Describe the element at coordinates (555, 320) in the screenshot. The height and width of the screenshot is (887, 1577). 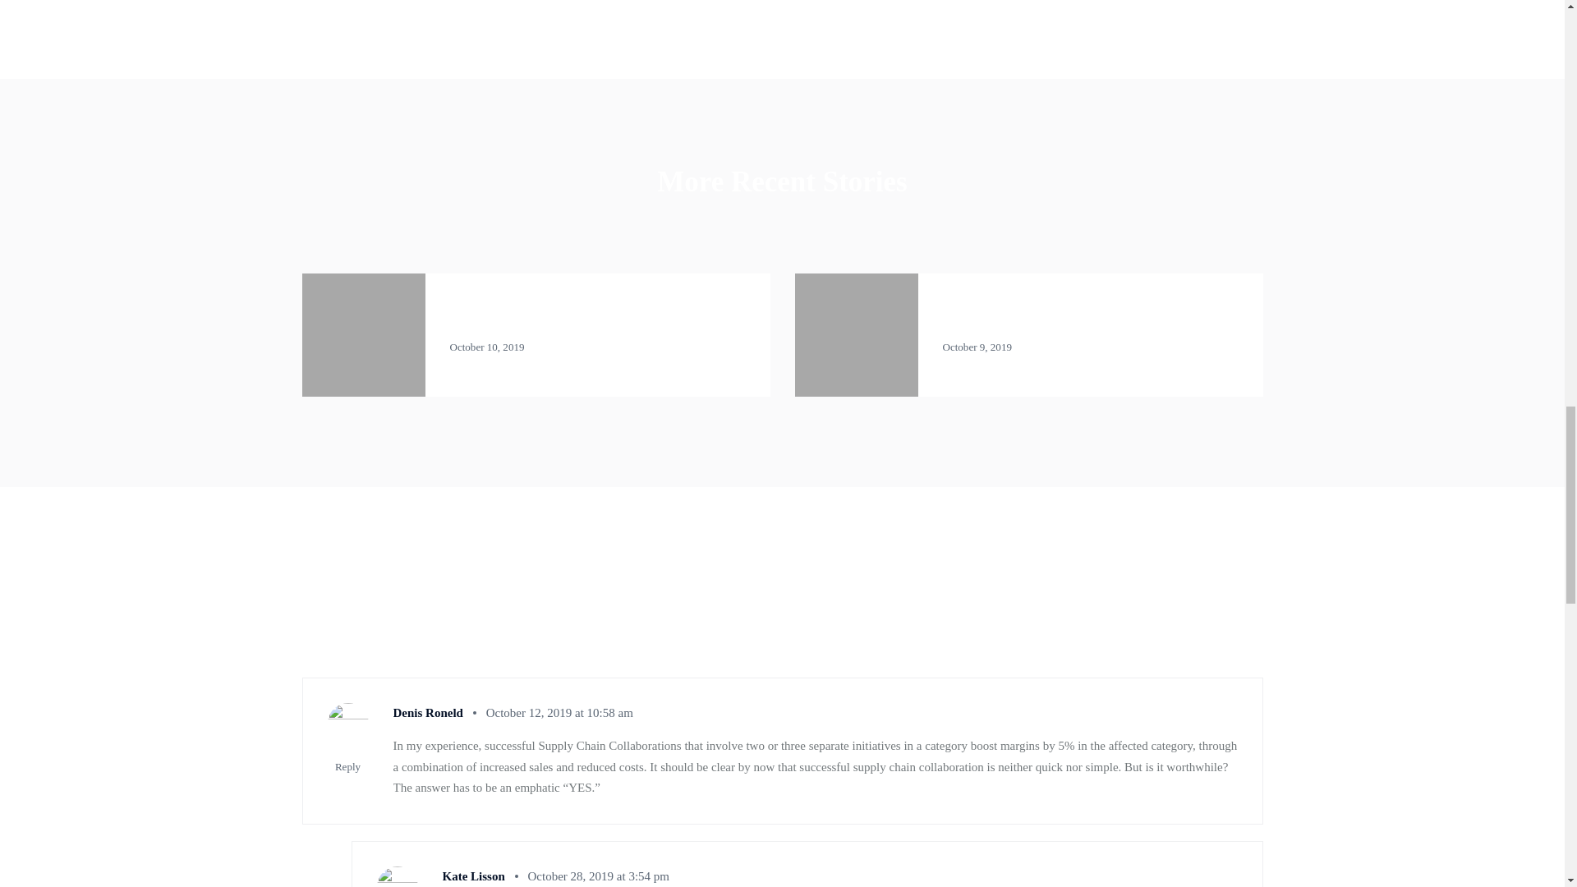
I see `A National Wholesale Distributor` at that location.